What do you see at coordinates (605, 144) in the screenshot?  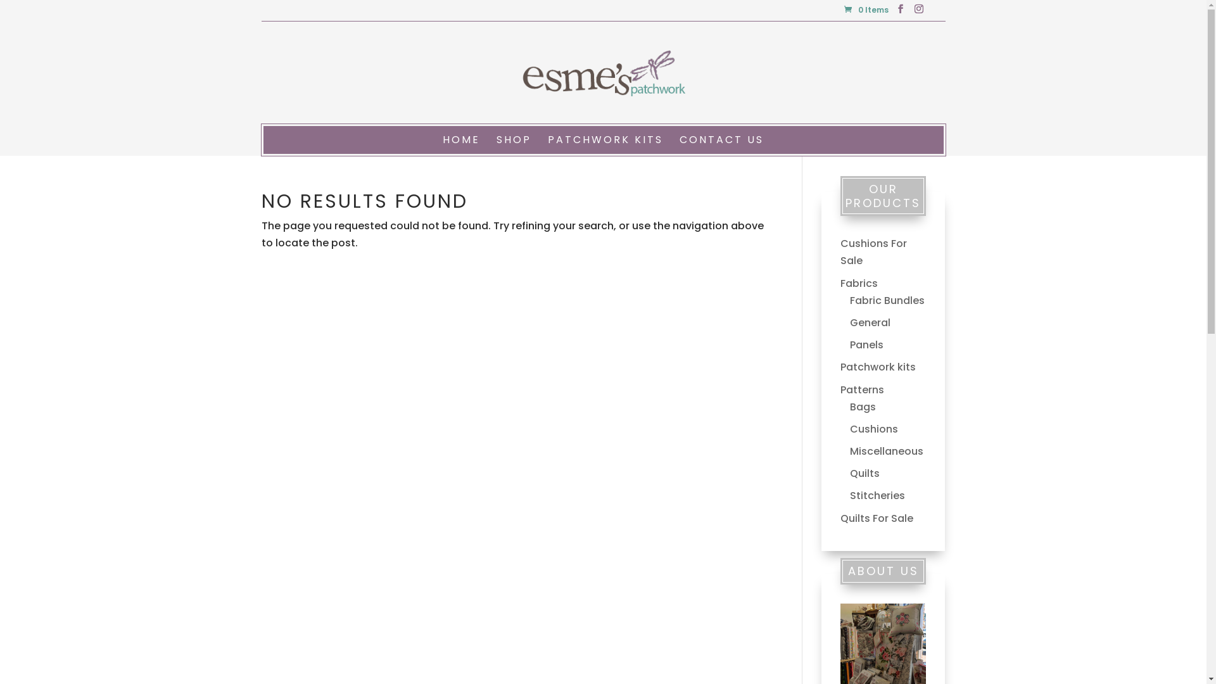 I see `PATCHWORK KITS` at bounding box center [605, 144].